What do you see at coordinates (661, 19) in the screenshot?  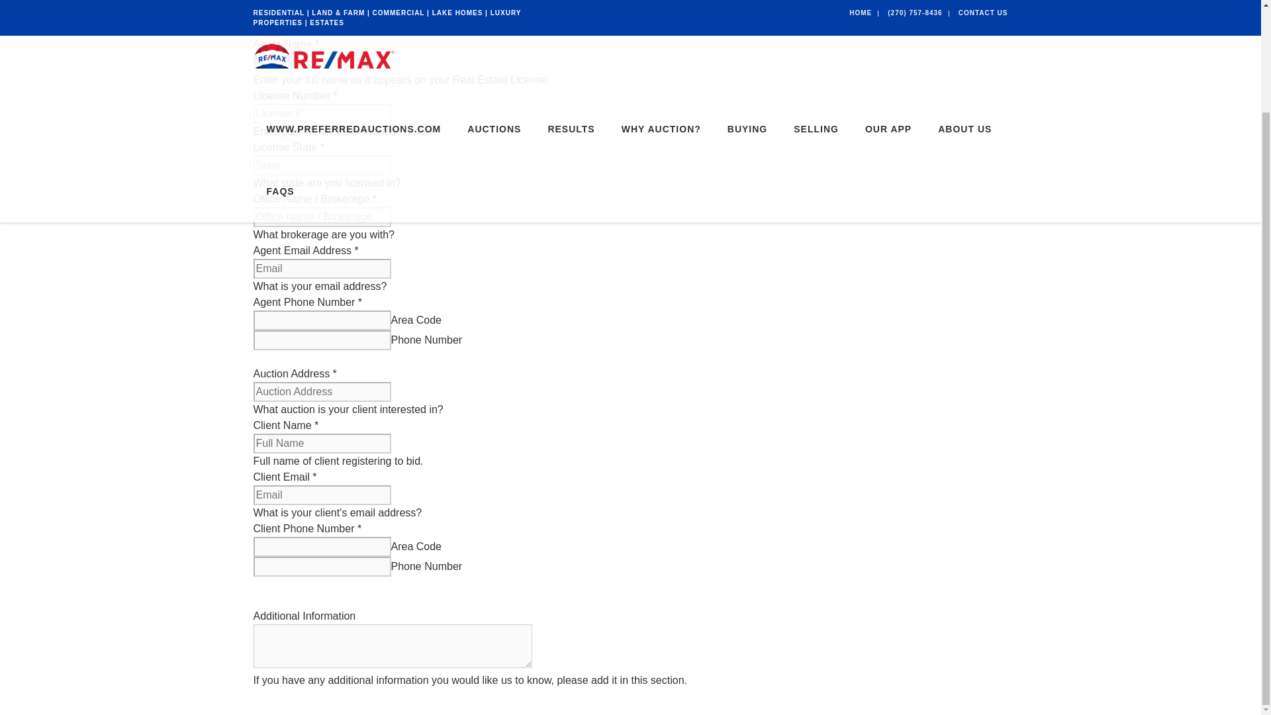 I see `WHY AUCTION?` at bounding box center [661, 19].